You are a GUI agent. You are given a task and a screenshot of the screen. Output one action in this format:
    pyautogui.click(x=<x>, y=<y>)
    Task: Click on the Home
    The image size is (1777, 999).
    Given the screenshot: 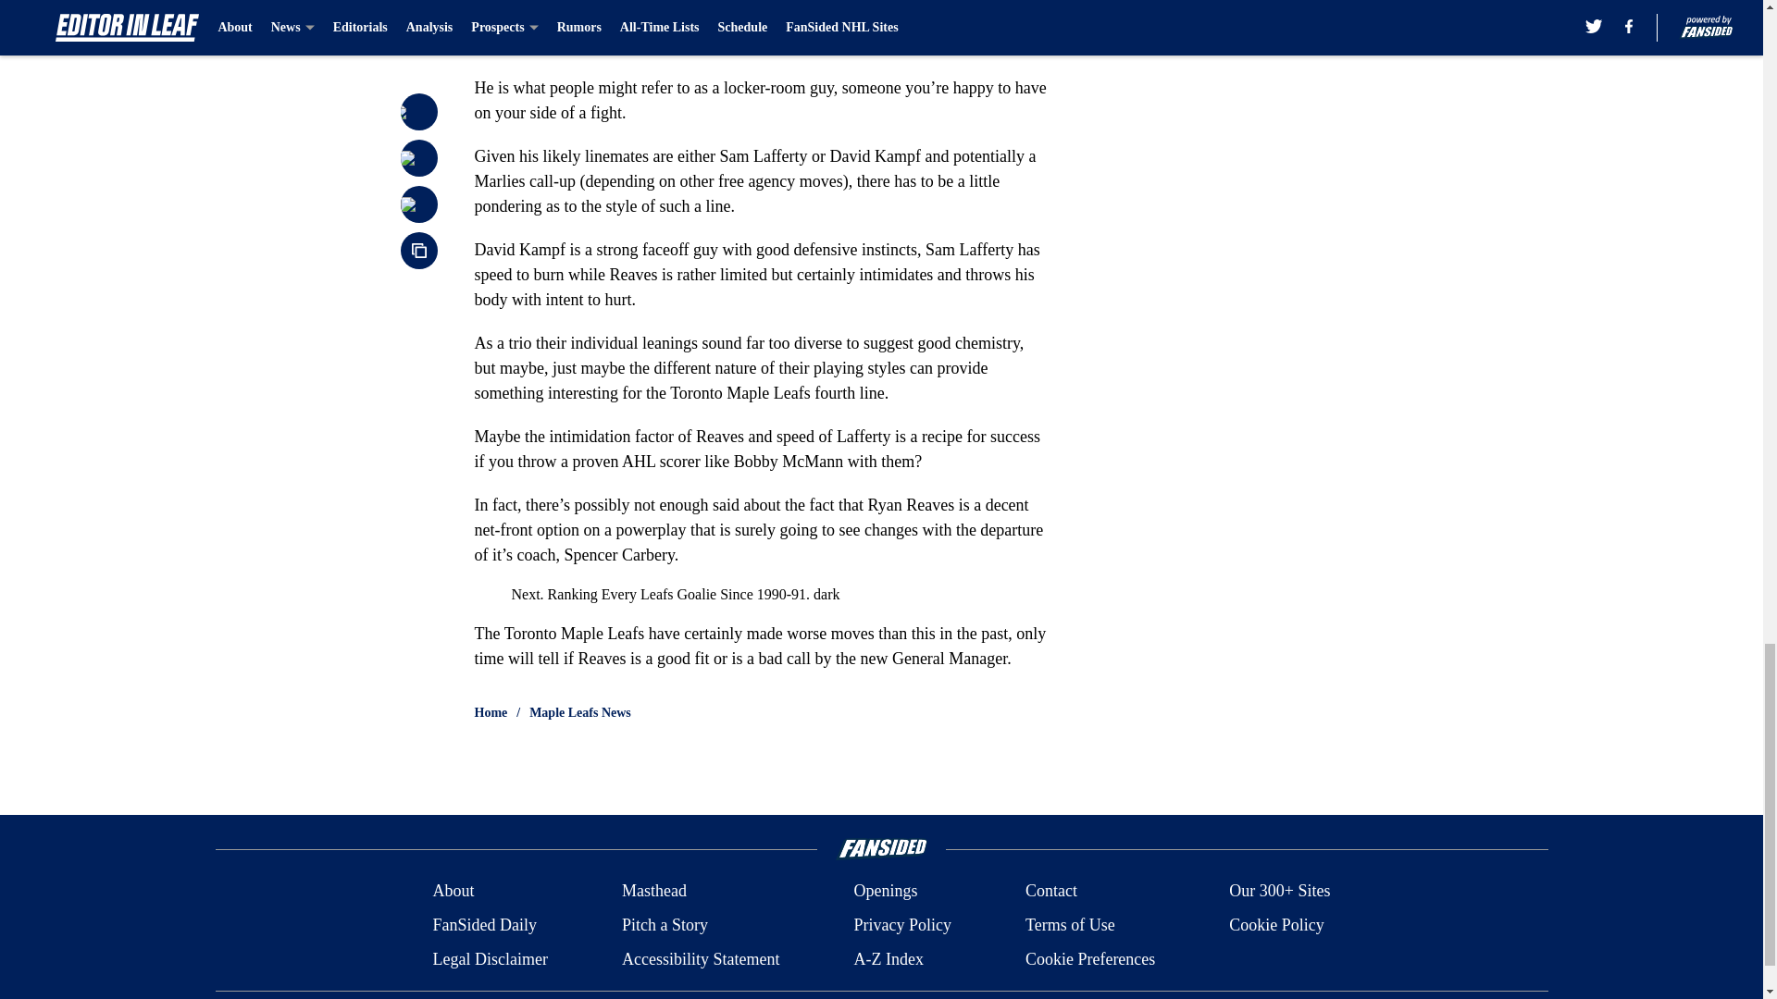 What is the action you would take?
    pyautogui.click(x=491, y=712)
    